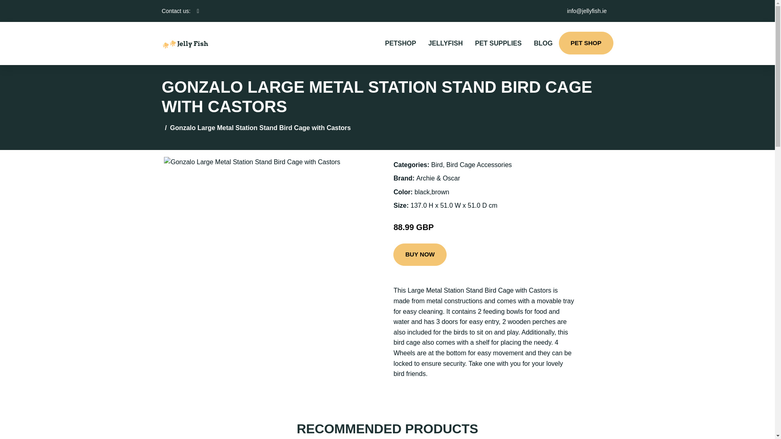  What do you see at coordinates (420, 254) in the screenshot?
I see `BUY NOW` at bounding box center [420, 254].